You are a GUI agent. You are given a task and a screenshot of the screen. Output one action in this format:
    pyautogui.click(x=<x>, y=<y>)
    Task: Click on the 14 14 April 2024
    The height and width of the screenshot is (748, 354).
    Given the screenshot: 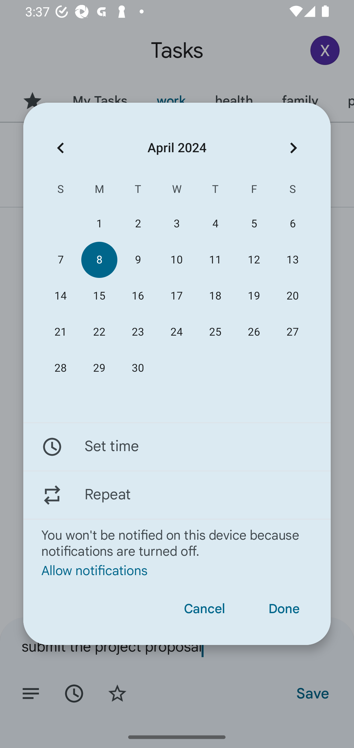 What is the action you would take?
    pyautogui.click(x=61, y=296)
    